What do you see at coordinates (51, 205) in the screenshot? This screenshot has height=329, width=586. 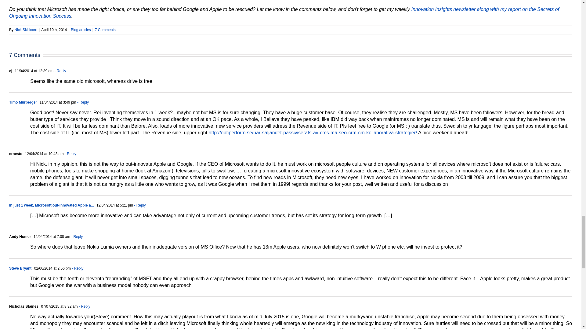 I see `In just 1 week, Microsoft out-innovated Apple a...` at bounding box center [51, 205].